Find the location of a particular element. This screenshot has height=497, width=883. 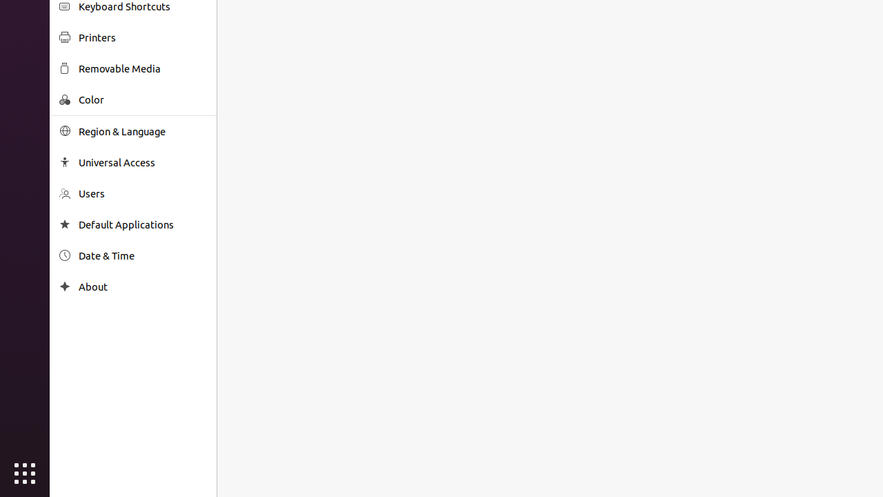

About is located at coordinates (143, 287).